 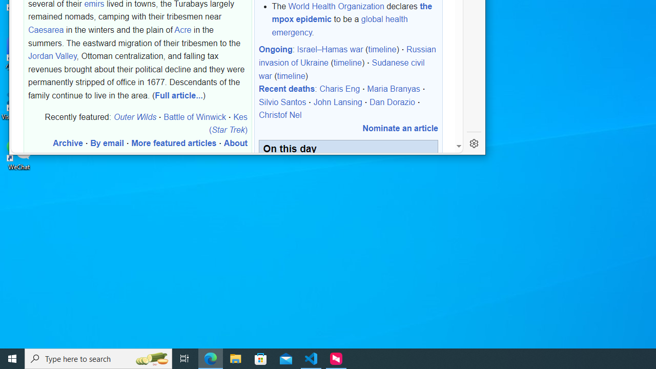 What do you see at coordinates (311, 359) in the screenshot?
I see `Visual Studio Code - 1 running window` at bounding box center [311, 359].